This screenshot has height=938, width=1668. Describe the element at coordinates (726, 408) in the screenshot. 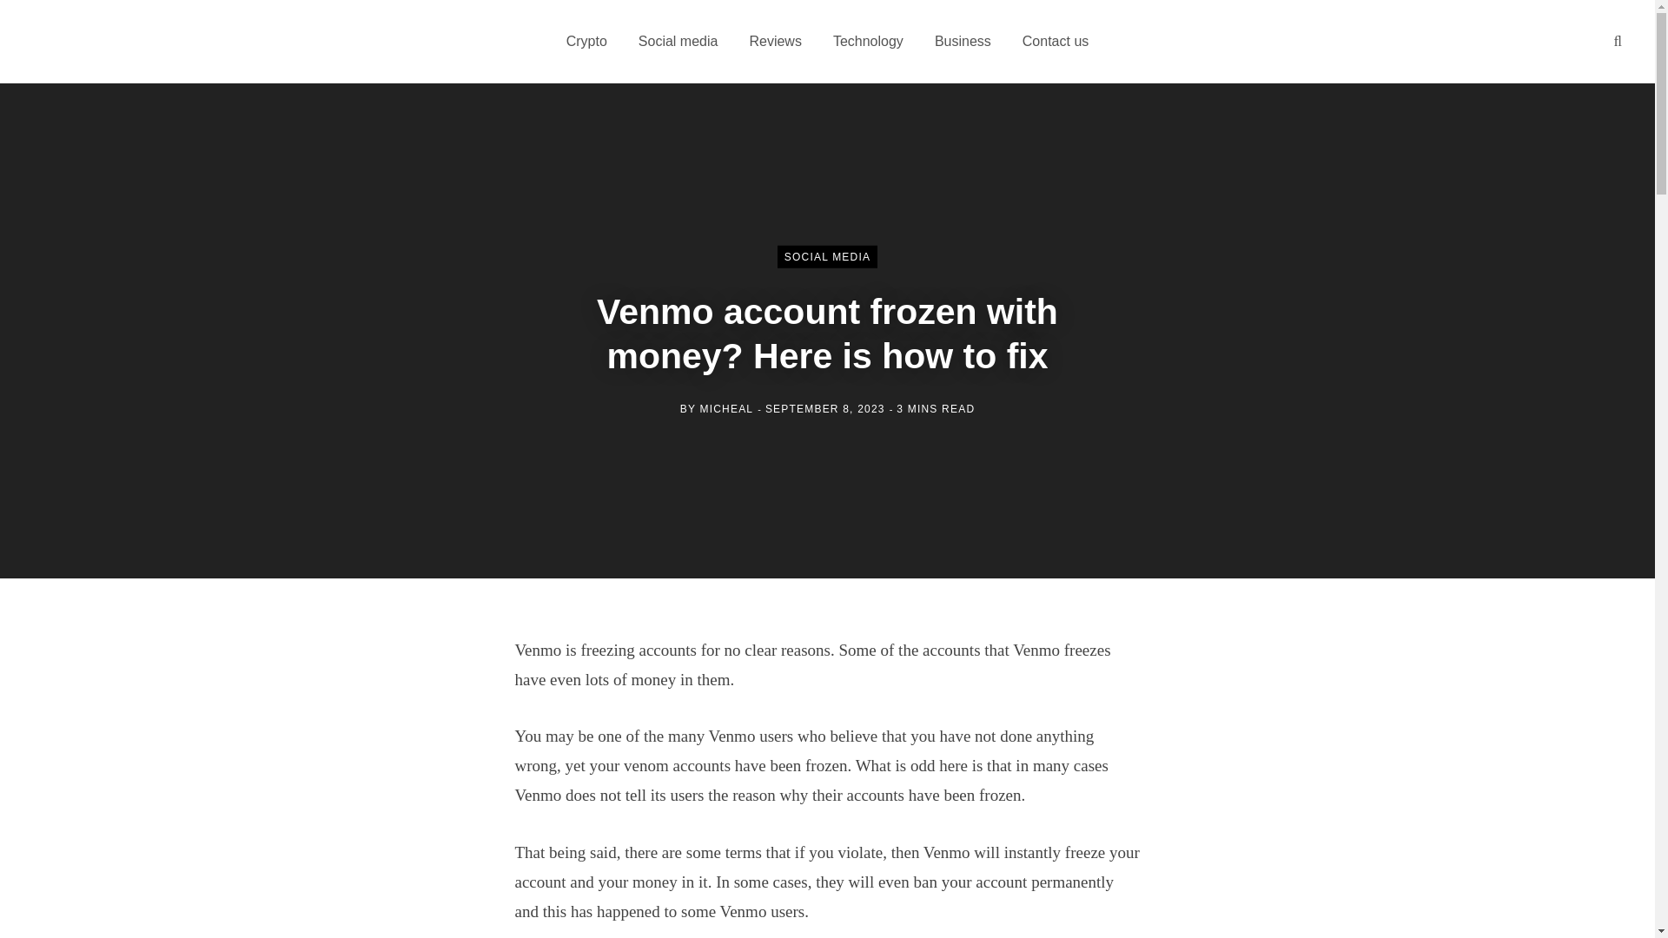

I see `MICHEAL` at that location.